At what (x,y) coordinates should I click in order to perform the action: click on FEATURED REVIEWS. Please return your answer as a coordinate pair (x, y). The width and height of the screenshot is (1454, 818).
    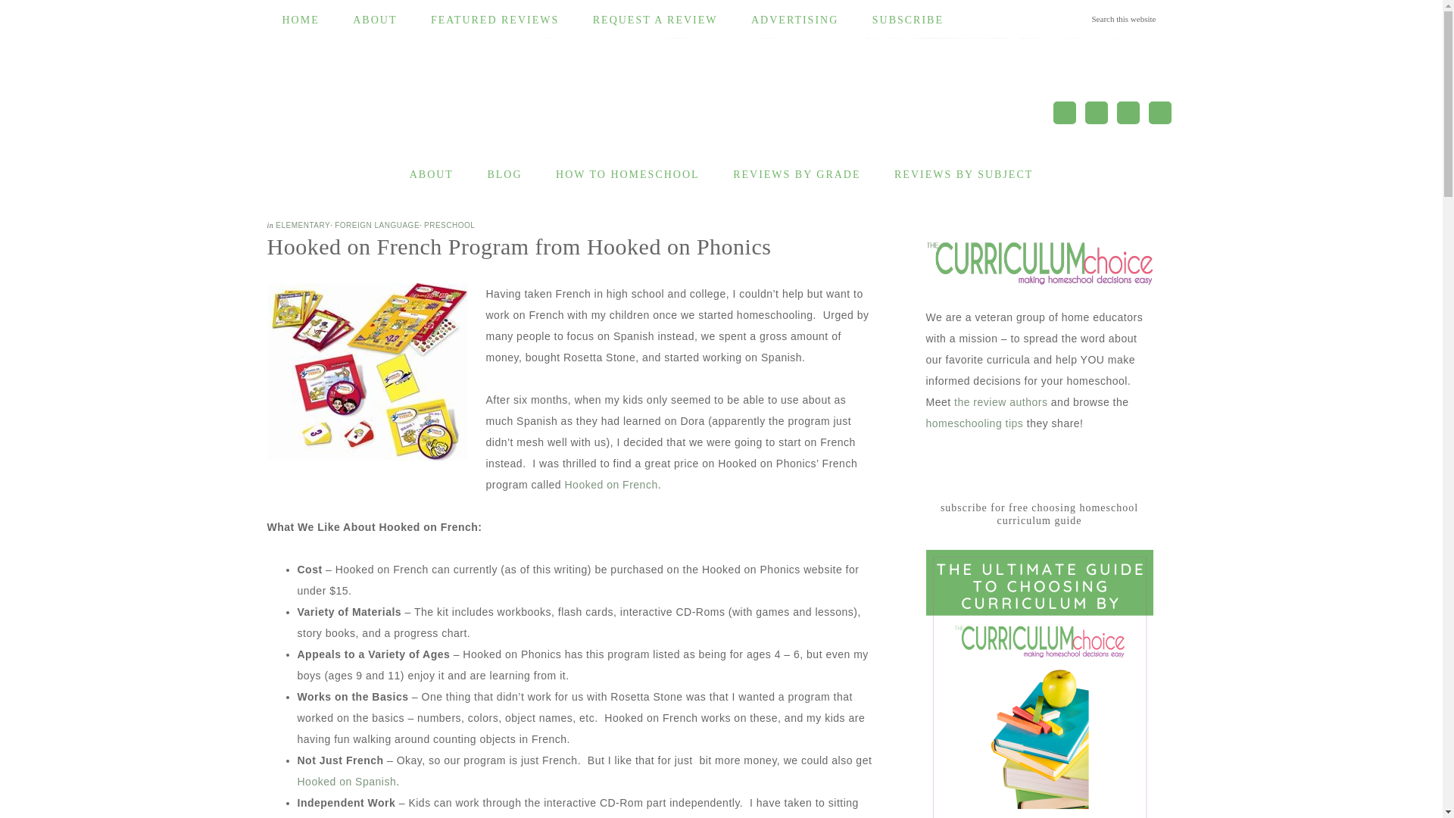
    Looking at the image, I should click on (495, 20).